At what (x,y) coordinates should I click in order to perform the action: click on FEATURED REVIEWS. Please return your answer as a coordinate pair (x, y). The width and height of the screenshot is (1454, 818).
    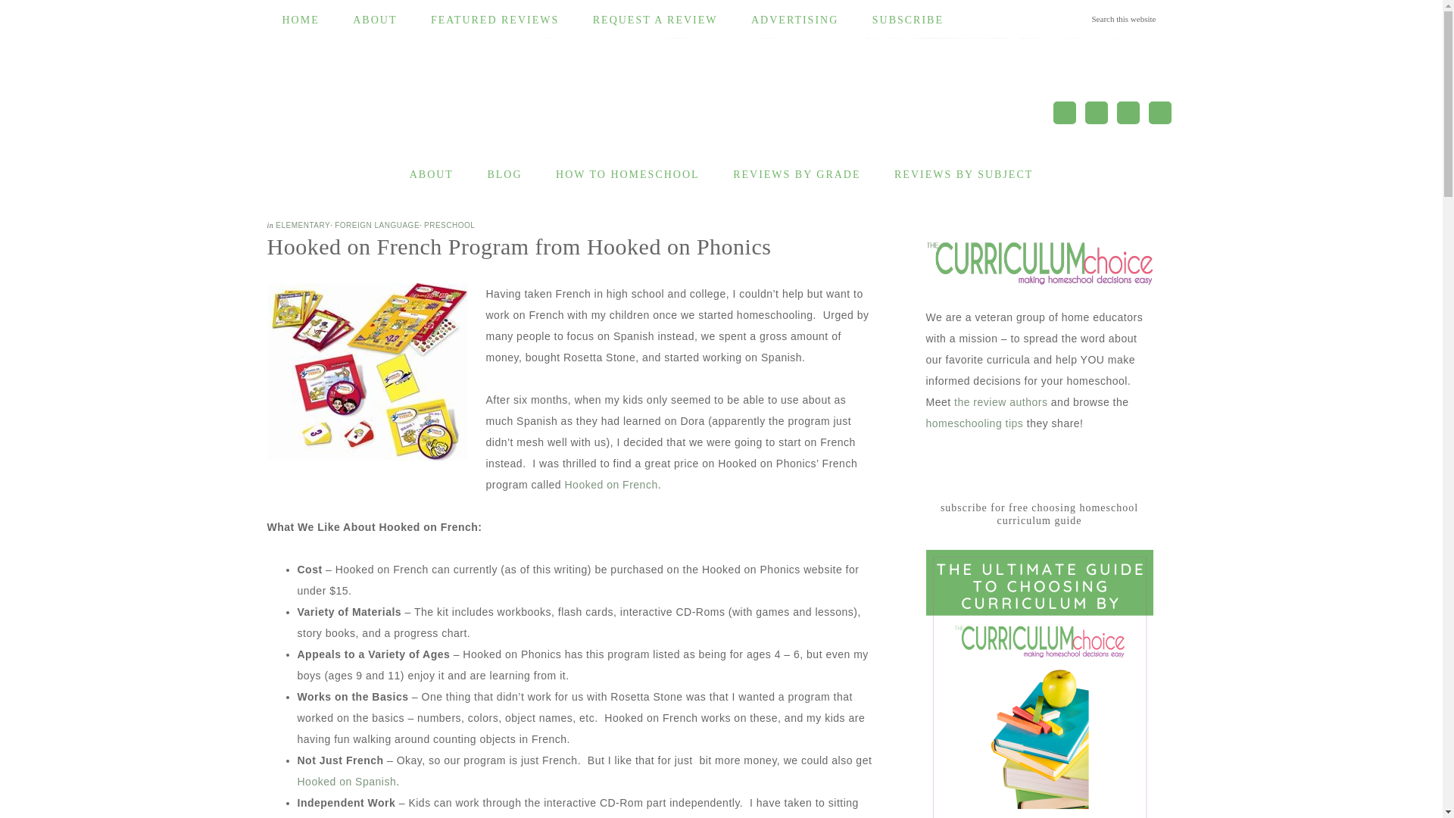
    Looking at the image, I should click on (495, 20).